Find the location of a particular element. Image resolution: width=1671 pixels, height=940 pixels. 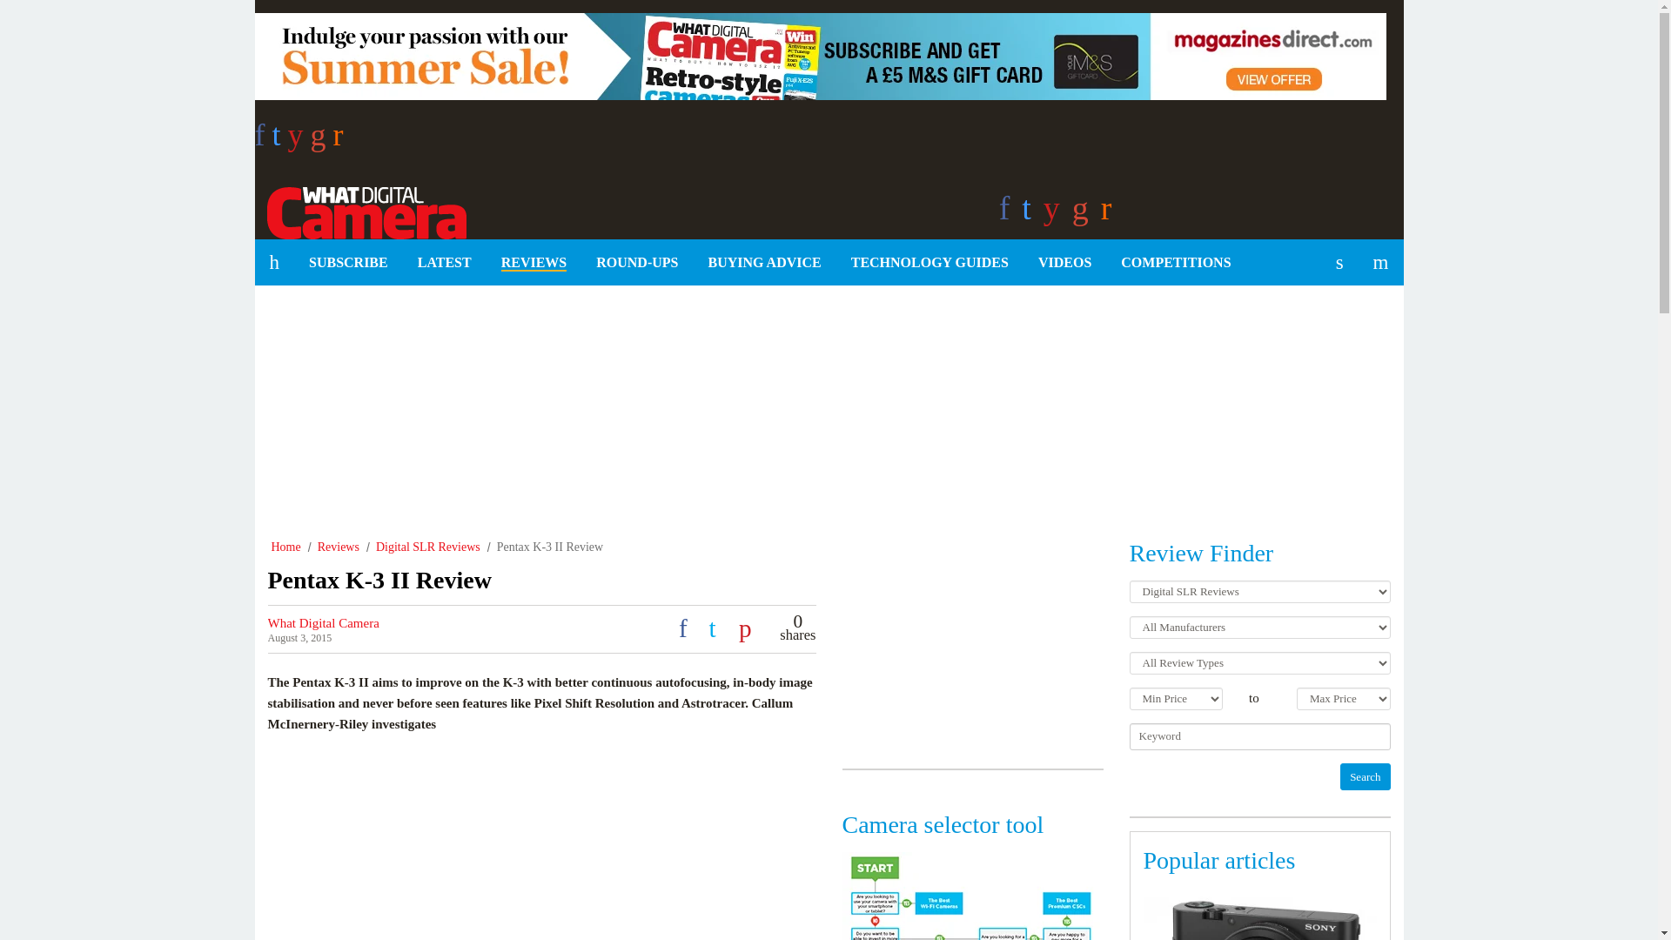

SUBSCRIBE is located at coordinates (348, 263).